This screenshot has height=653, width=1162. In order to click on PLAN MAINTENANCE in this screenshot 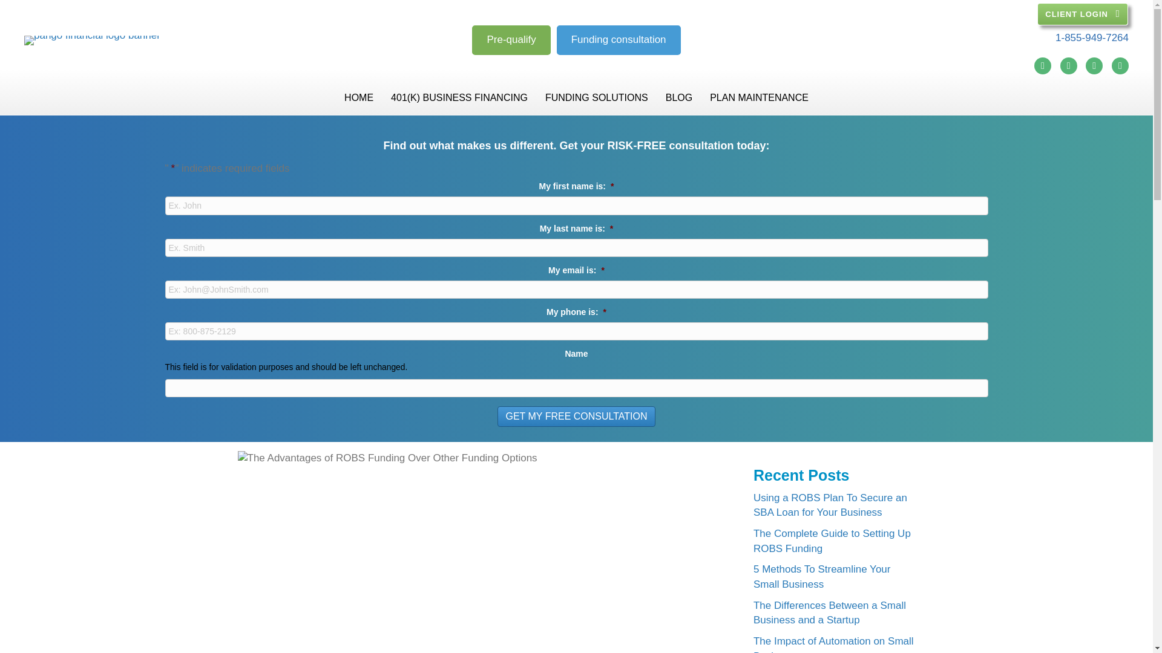, I will do `click(759, 97)`.